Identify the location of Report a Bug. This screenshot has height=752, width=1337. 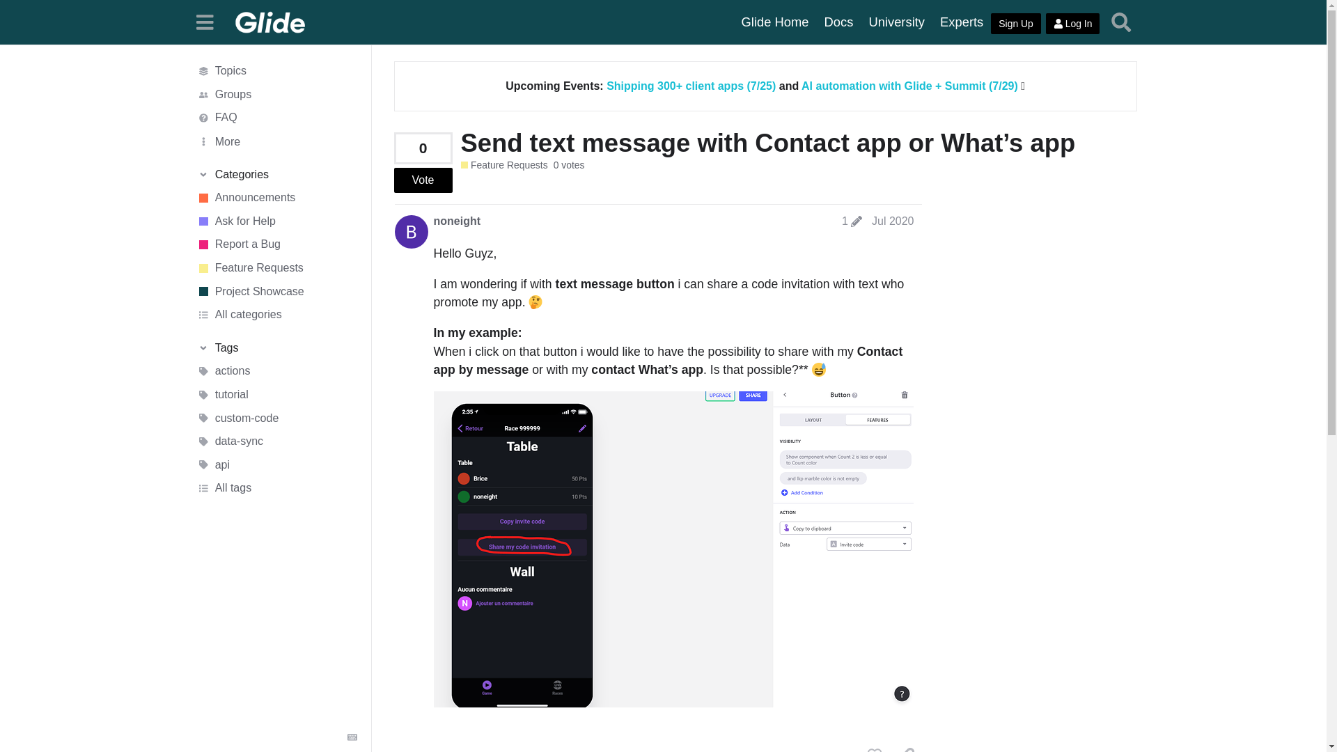
(276, 245).